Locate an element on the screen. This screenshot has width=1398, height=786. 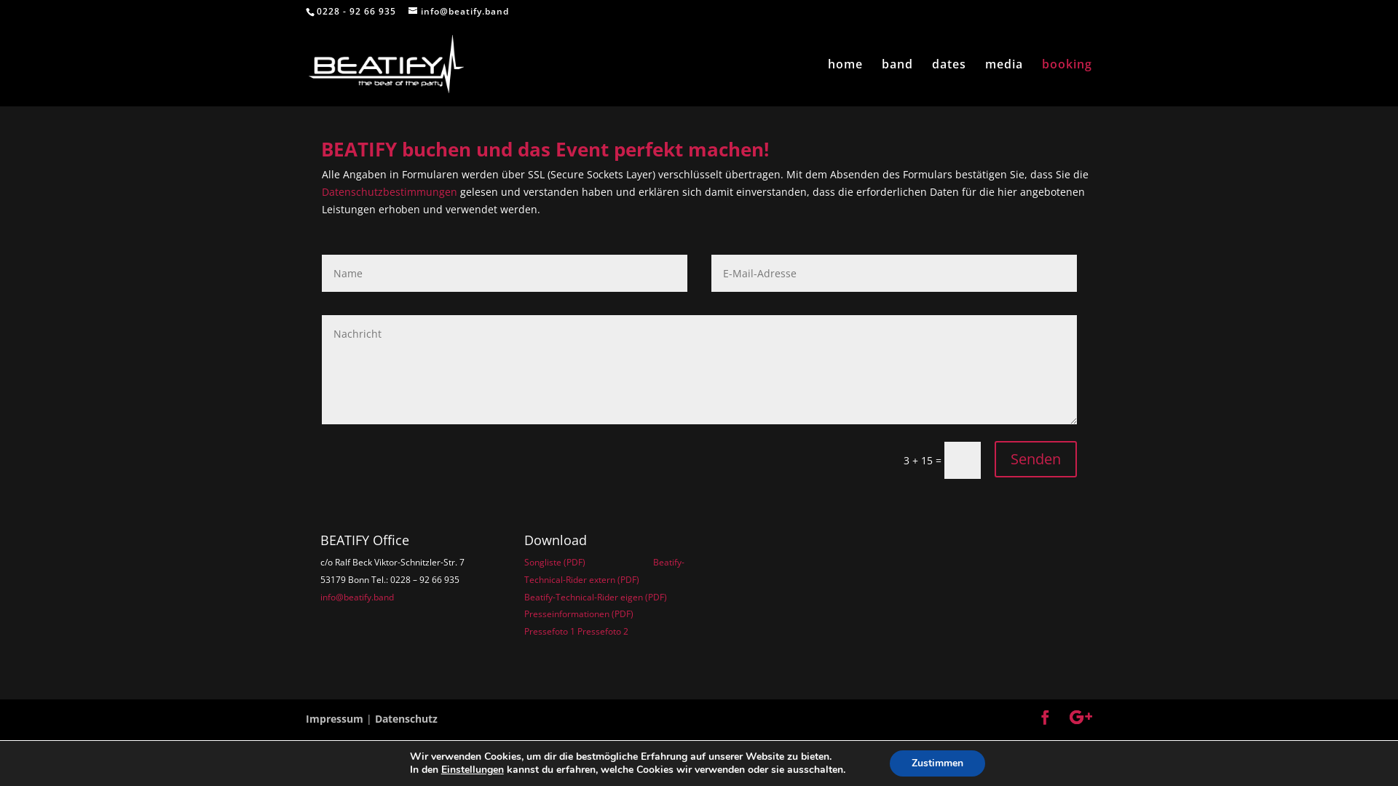
media is located at coordinates (1004, 76).